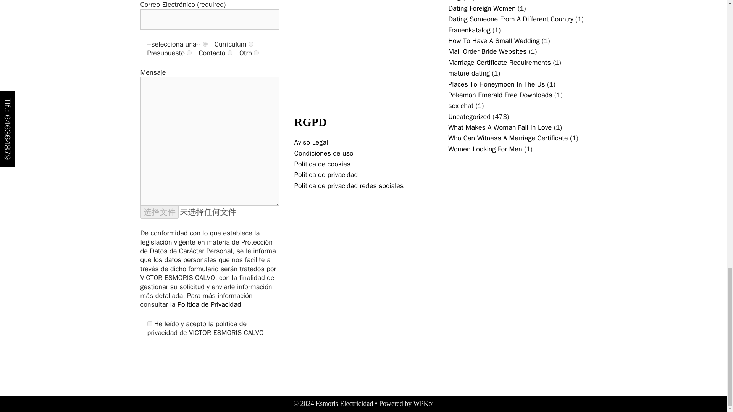 The height and width of the screenshot is (412, 733). I want to click on Enviar, so click(159, 357).